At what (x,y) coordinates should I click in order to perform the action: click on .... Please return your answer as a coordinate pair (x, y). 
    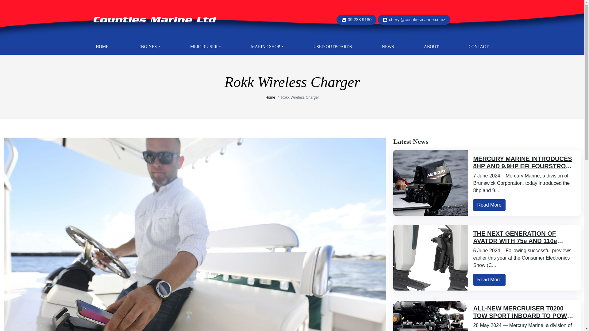
    Looking at the image, I should click on (155, 19).